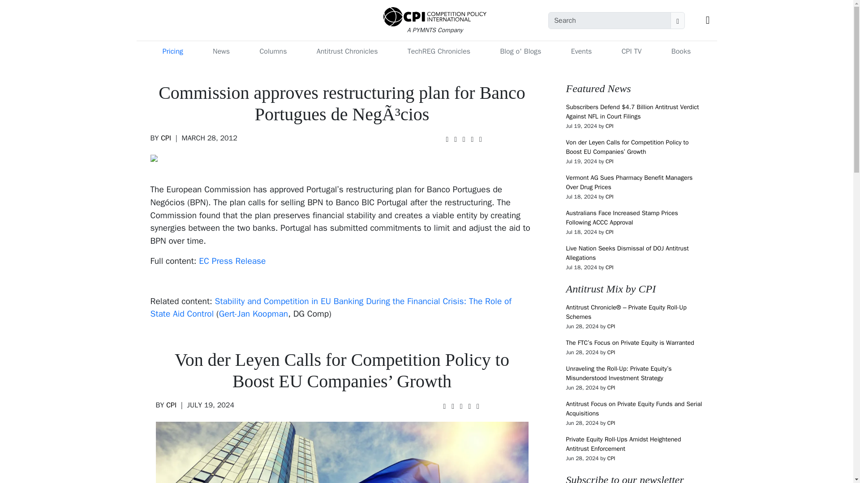 This screenshot has height=483, width=860. What do you see at coordinates (520, 51) in the screenshot?
I see `Blog o' Blogs` at bounding box center [520, 51].